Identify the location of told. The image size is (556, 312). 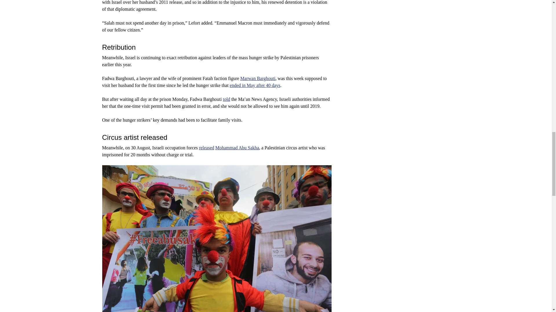
(226, 99).